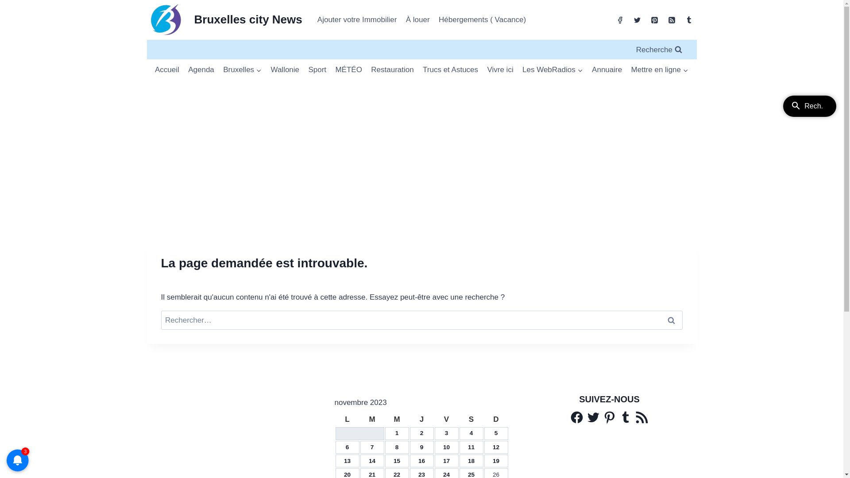 Image resolution: width=850 pixels, height=478 pixels. What do you see at coordinates (496, 447) in the screenshot?
I see `12` at bounding box center [496, 447].